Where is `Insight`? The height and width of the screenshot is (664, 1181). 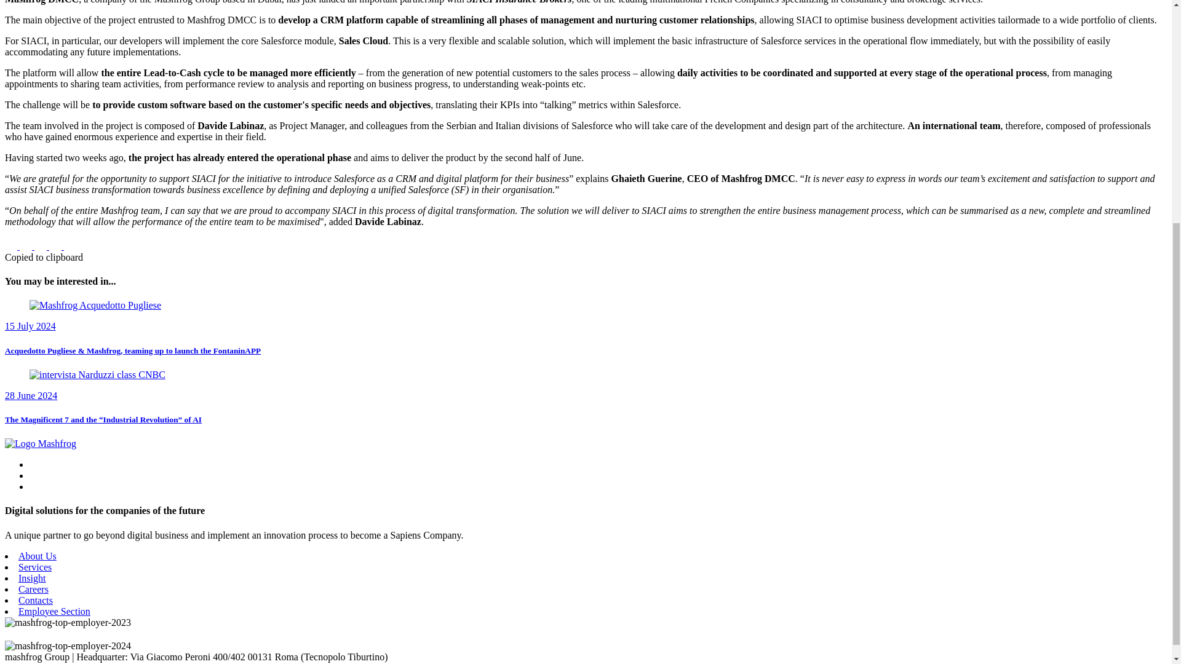 Insight is located at coordinates (32, 578).